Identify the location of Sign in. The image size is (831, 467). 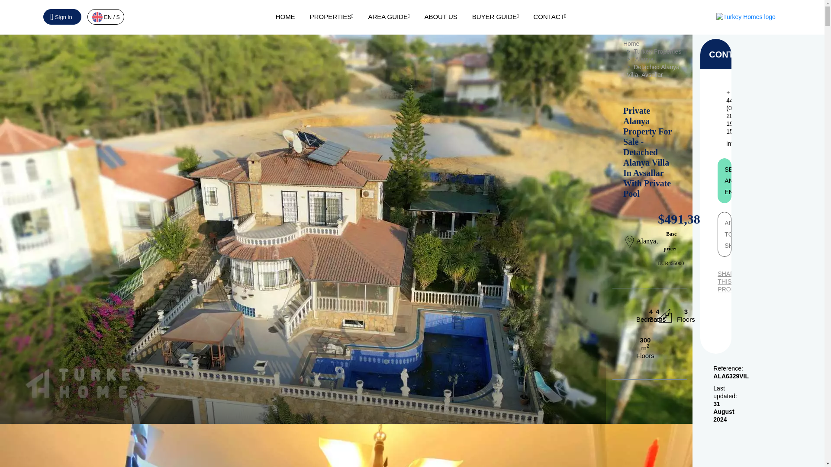
(62, 16).